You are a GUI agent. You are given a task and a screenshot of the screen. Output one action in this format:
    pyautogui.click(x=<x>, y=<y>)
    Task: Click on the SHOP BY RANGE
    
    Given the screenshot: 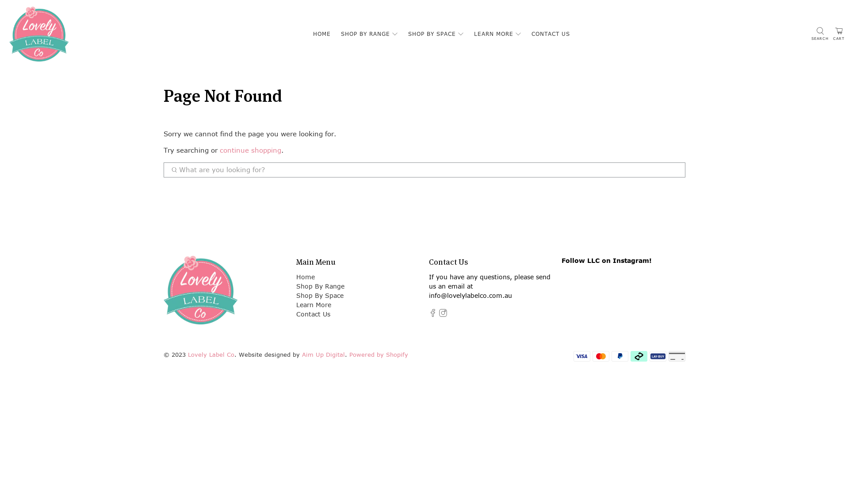 What is the action you would take?
    pyautogui.click(x=369, y=34)
    